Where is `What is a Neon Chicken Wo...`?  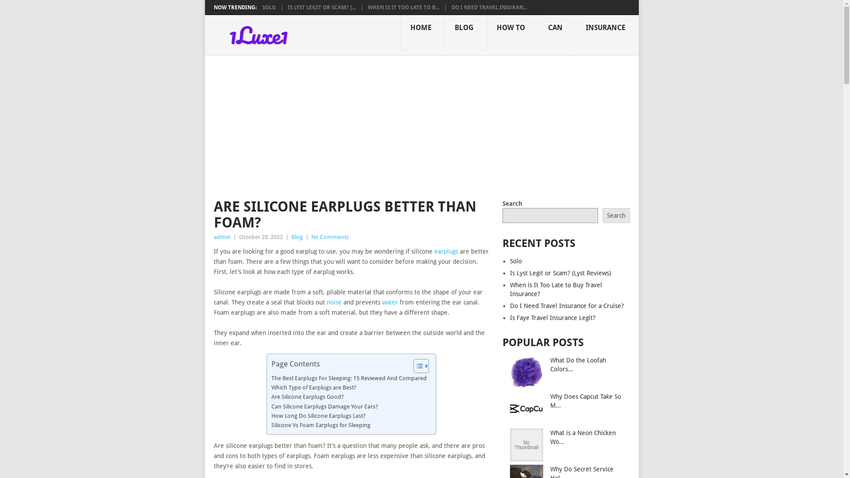 What is a Neon Chicken Wo... is located at coordinates (583, 437).